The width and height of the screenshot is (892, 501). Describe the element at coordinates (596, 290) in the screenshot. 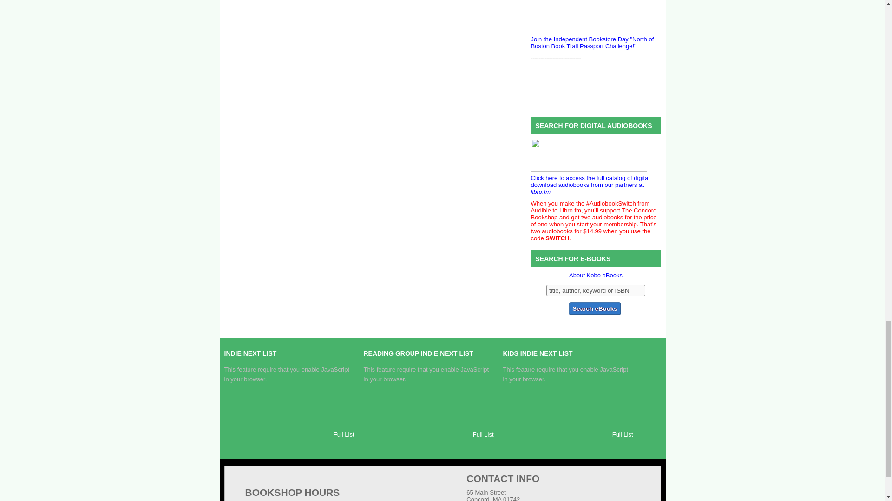

I see `title, author, keyword or ISBN` at that location.